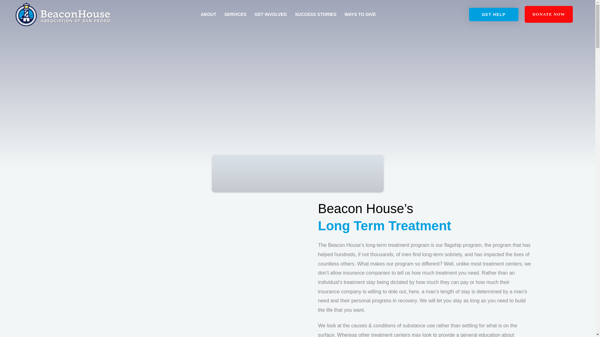 This screenshot has width=600, height=337. What do you see at coordinates (316, 14) in the screenshot?
I see `SUCCESS STORIES` at bounding box center [316, 14].